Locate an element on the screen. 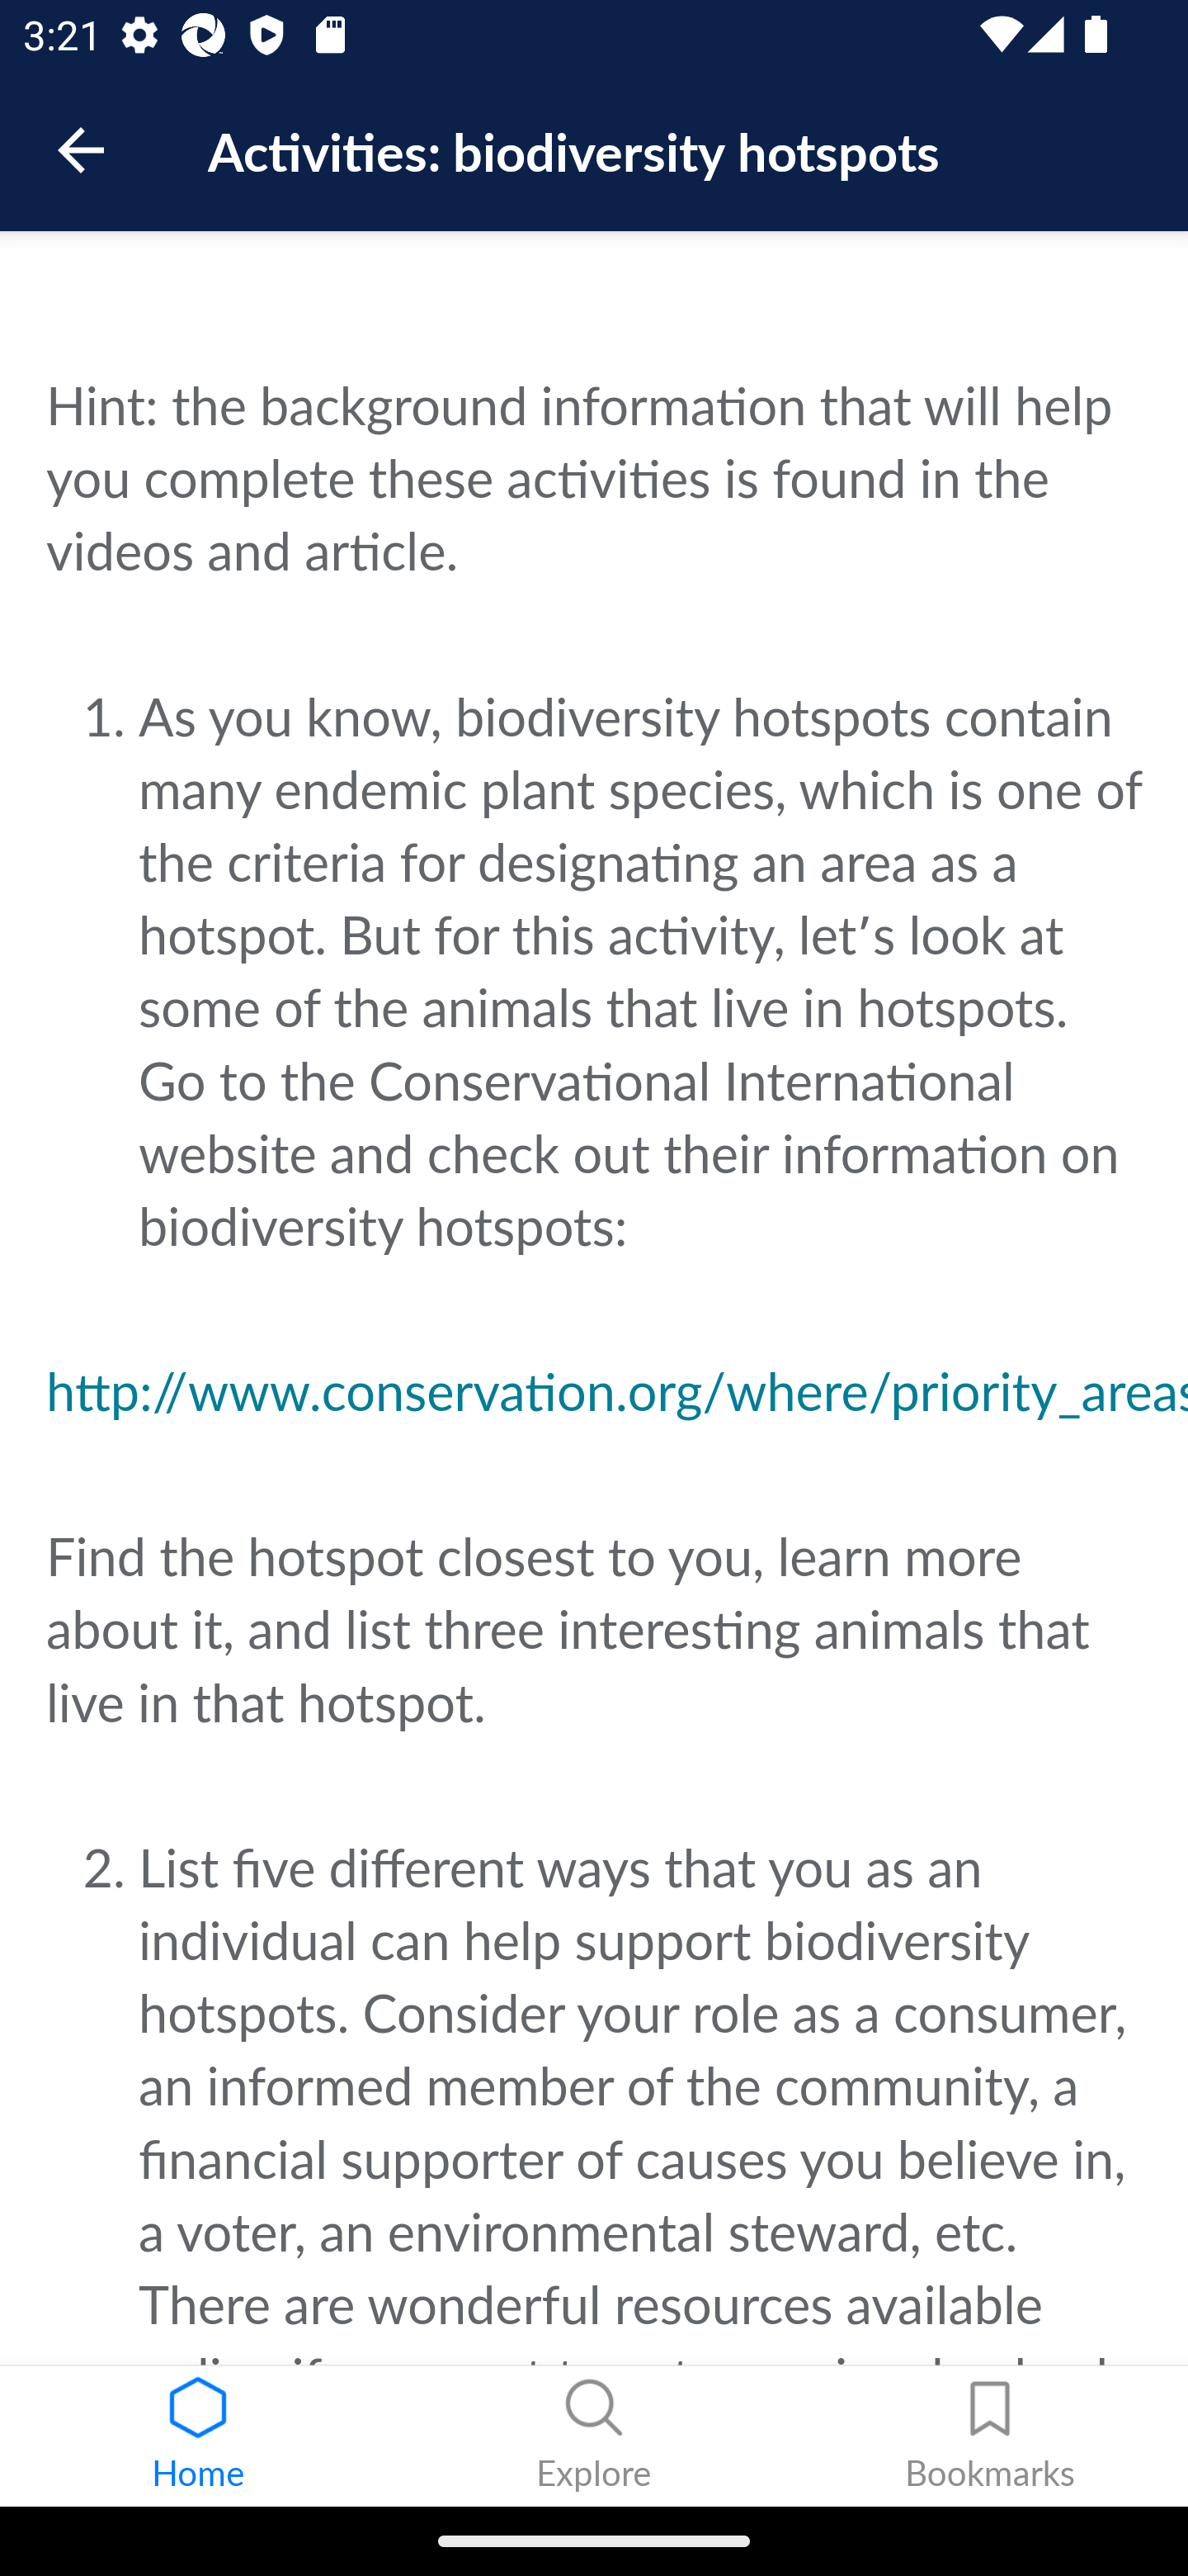 This screenshot has height=2576, width=1188. Bookmarks is located at coordinates (990, 2436).